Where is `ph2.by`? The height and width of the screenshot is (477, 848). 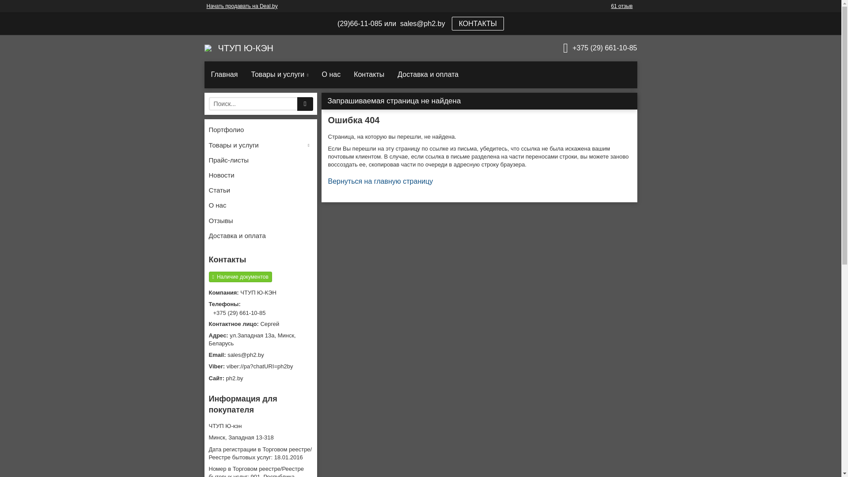
ph2.by is located at coordinates (261, 379).